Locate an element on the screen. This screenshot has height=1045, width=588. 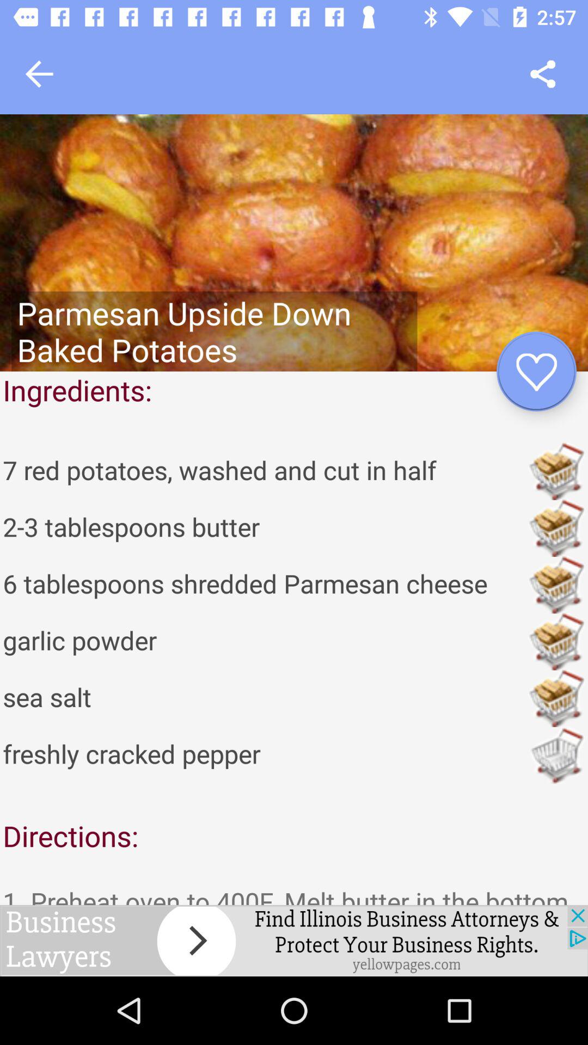
back button is located at coordinates (39, 74).